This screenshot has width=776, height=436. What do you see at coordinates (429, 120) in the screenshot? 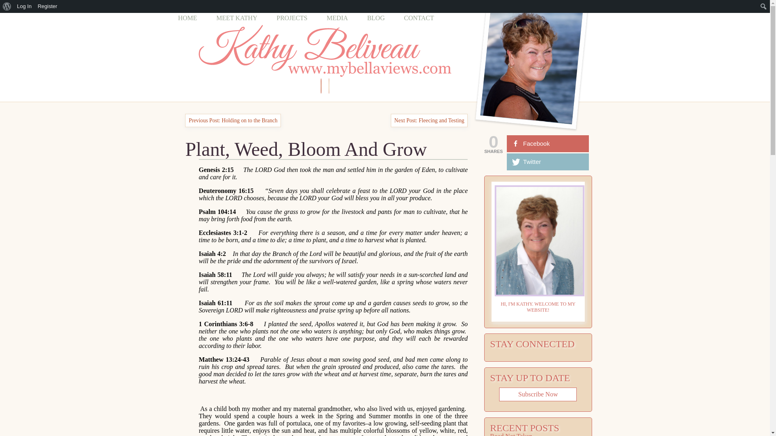
I see `Next Post: Fleecing and Testing` at bounding box center [429, 120].